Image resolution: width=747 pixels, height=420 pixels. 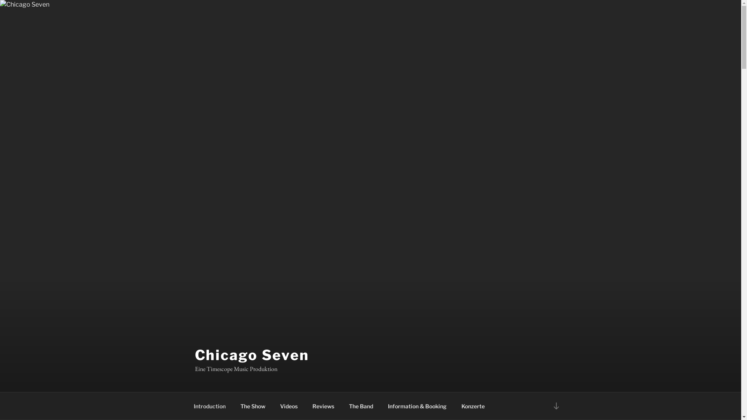 I want to click on Zum Inhalt springen, so click(x=0, y=0).